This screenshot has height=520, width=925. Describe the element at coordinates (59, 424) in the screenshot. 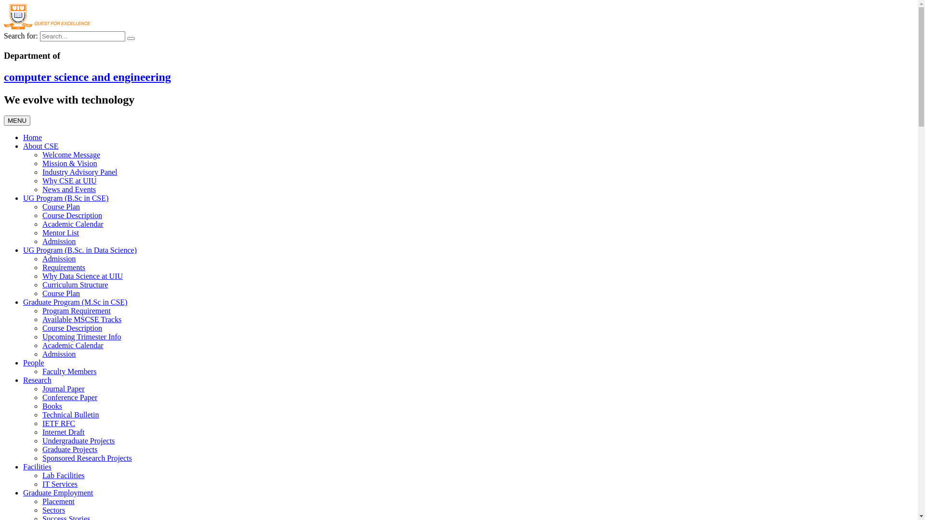

I see `IETF RFC` at that location.